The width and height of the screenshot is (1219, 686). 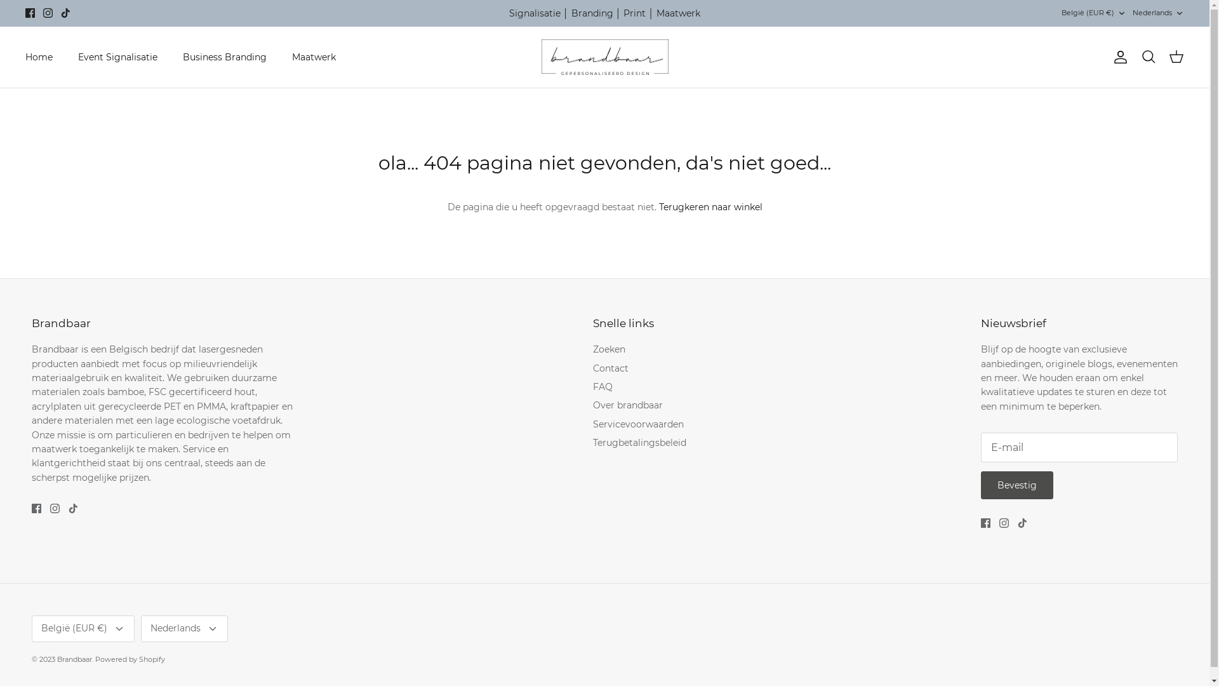 I want to click on Nederlands
Omlaag, so click(x=1158, y=13).